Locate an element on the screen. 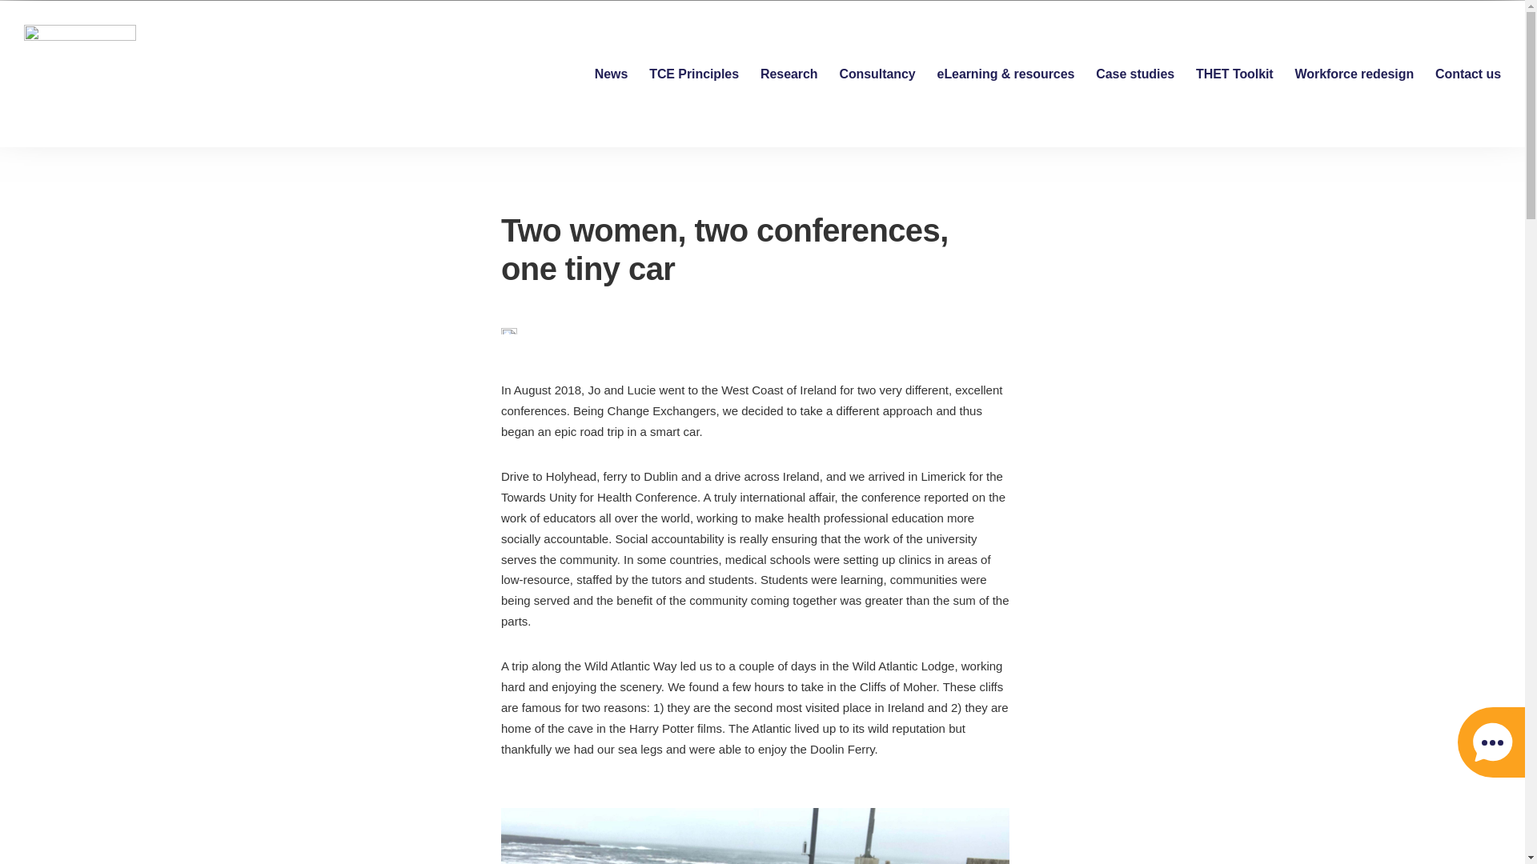 The image size is (1537, 864). Contact us is located at coordinates (1468, 74).